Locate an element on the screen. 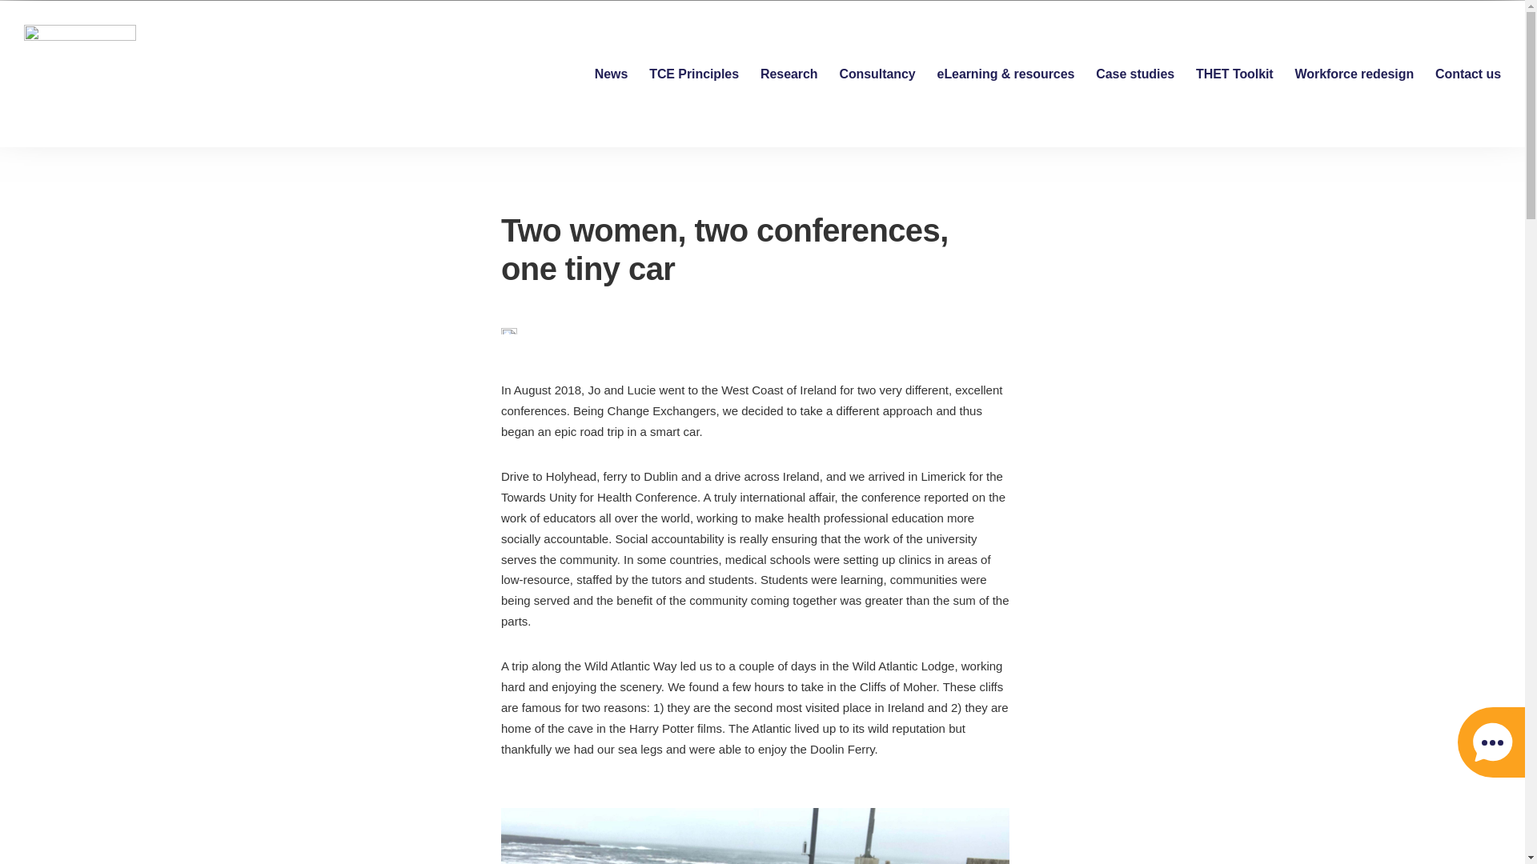 The image size is (1537, 864). Contact us is located at coordinates (1468, 74).